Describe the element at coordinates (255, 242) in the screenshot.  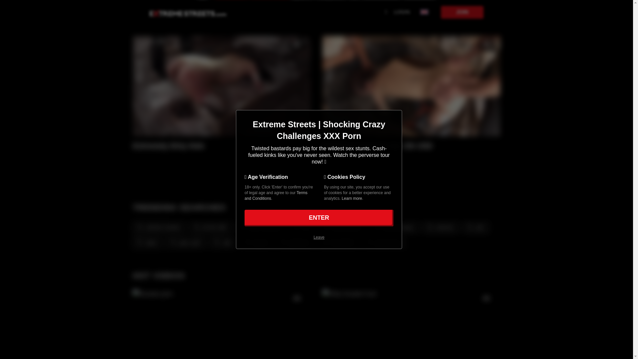
I see `big clit` at that location.